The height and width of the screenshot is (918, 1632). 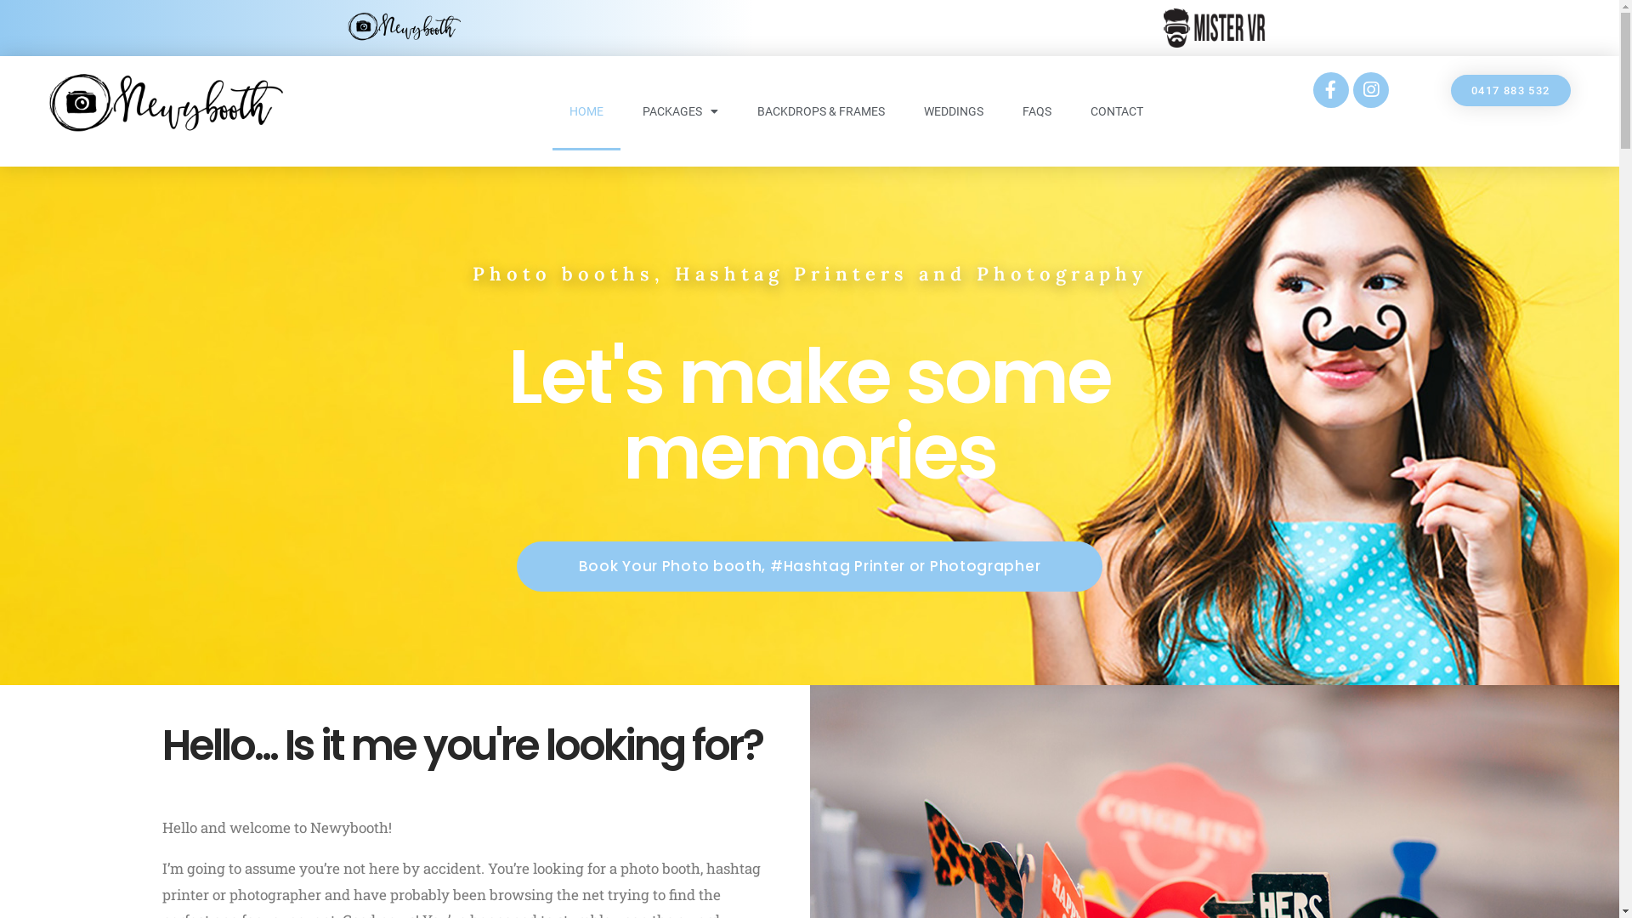 I want to click on HOME, so click(x=586, y=111).